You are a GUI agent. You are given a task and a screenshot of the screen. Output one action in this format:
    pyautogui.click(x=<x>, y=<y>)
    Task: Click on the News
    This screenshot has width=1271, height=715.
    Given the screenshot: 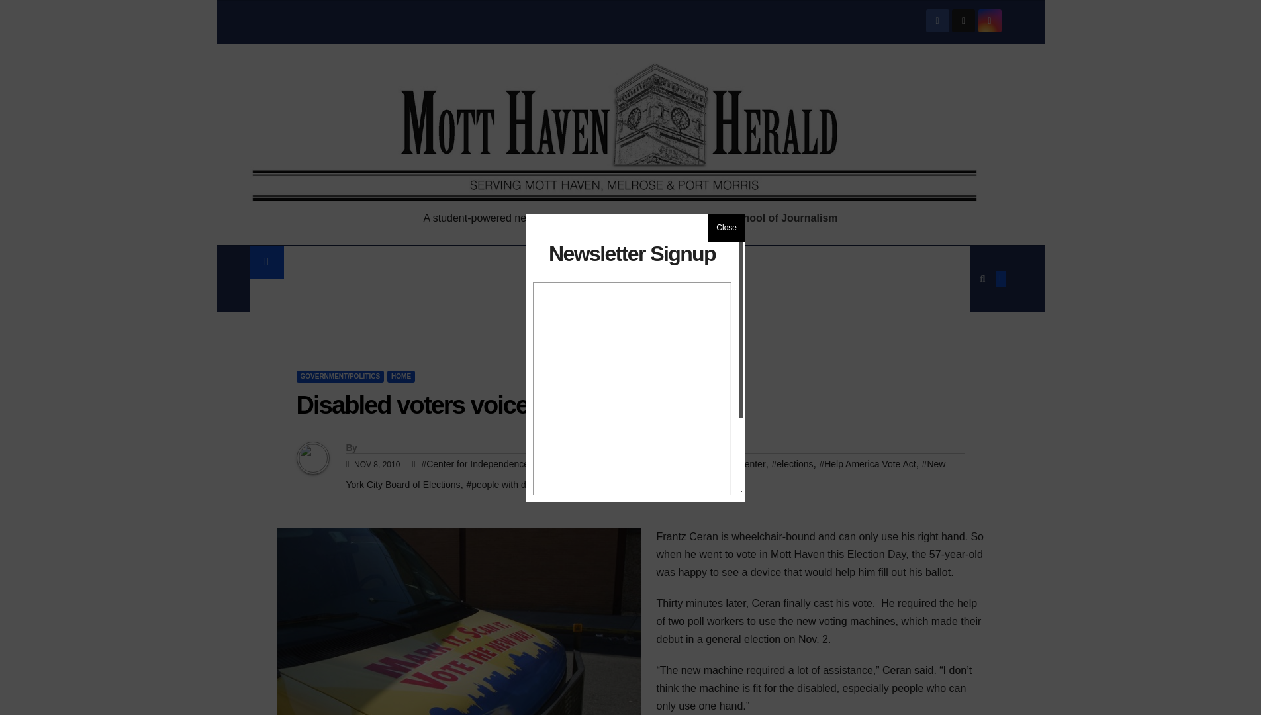 What is the action you would take?
    pyautogui.click(x=312, y=262)
    